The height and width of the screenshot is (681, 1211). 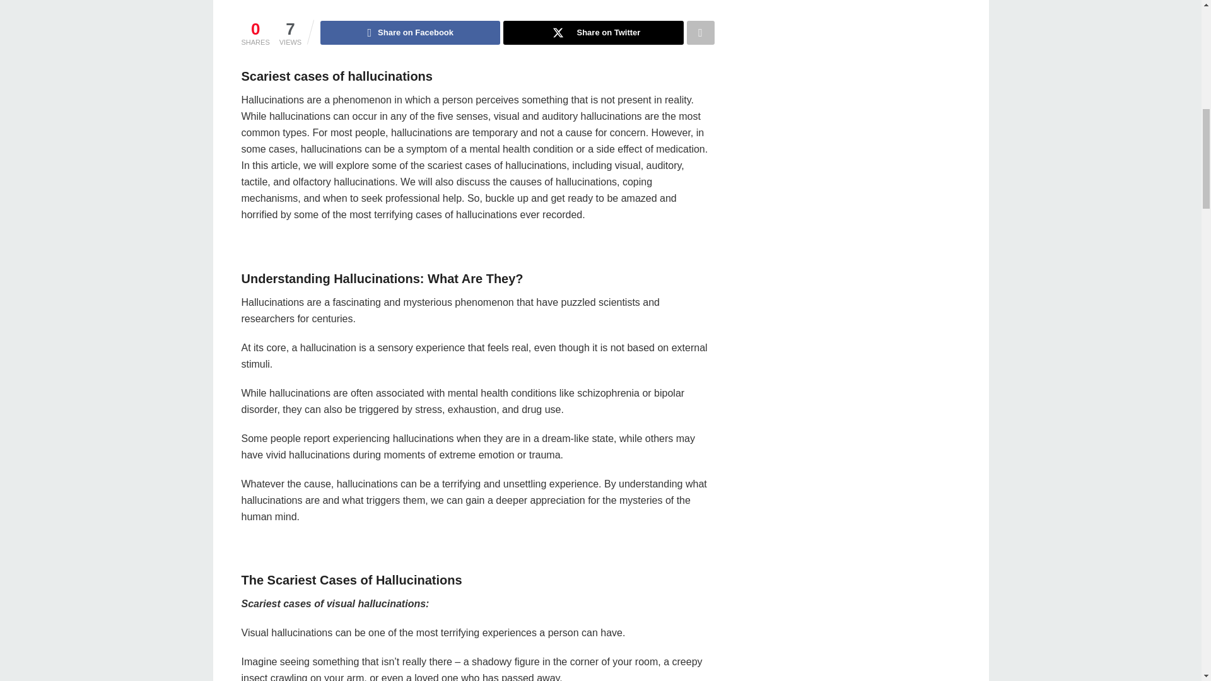 I want to click on Share on Twitter, so click(x=593, y=33).